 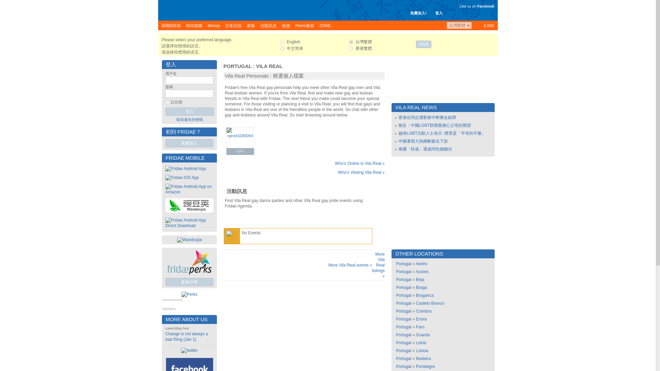 What do you see at coordinates (486, 6) in the screenshot?
I see `Facebook` at bounding box center [486, 6].